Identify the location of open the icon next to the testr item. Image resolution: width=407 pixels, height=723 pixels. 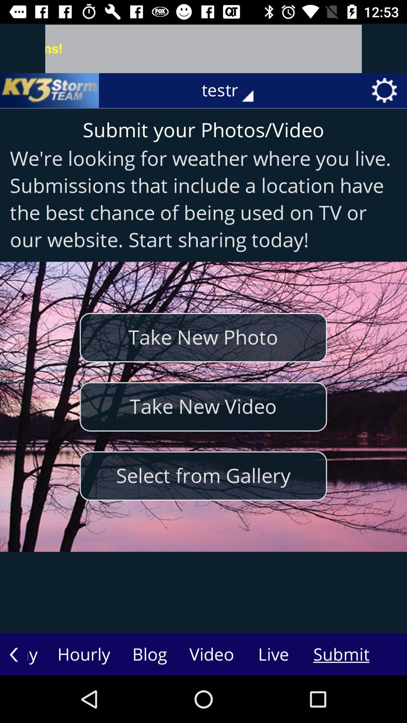
(49, 90).